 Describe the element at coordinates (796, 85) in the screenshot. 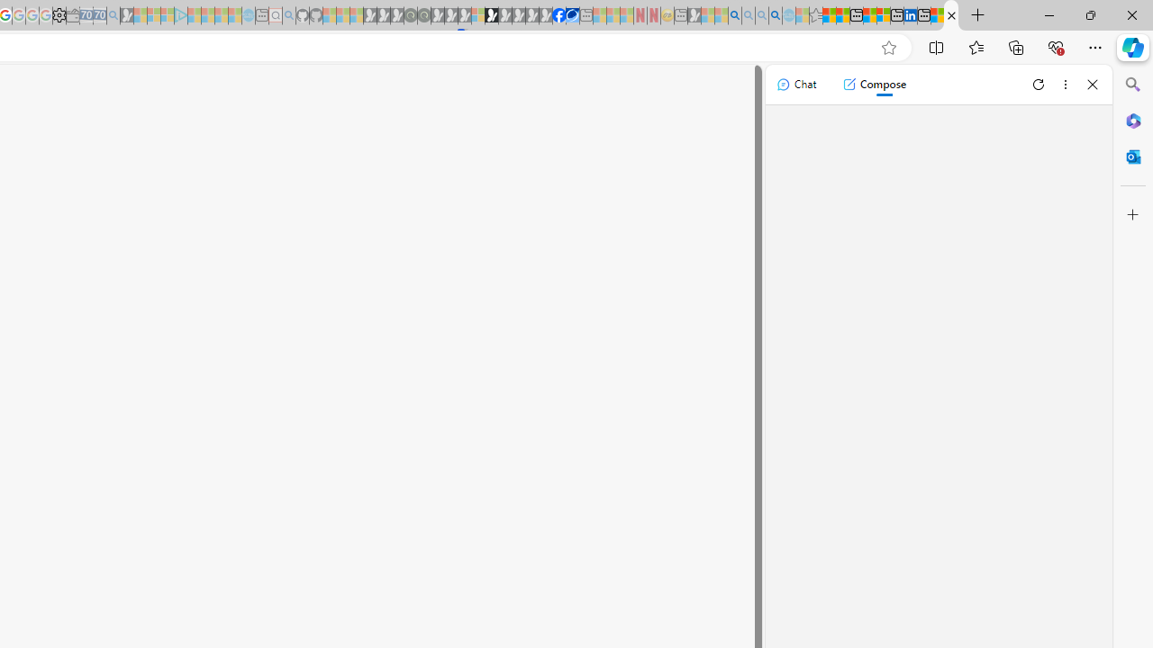

I see `Chat` at that location.